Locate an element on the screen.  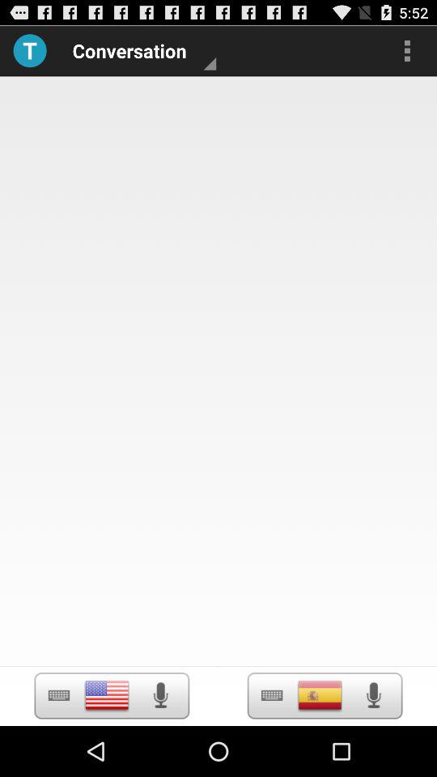
voice recording is located at coordinates (374, 695).